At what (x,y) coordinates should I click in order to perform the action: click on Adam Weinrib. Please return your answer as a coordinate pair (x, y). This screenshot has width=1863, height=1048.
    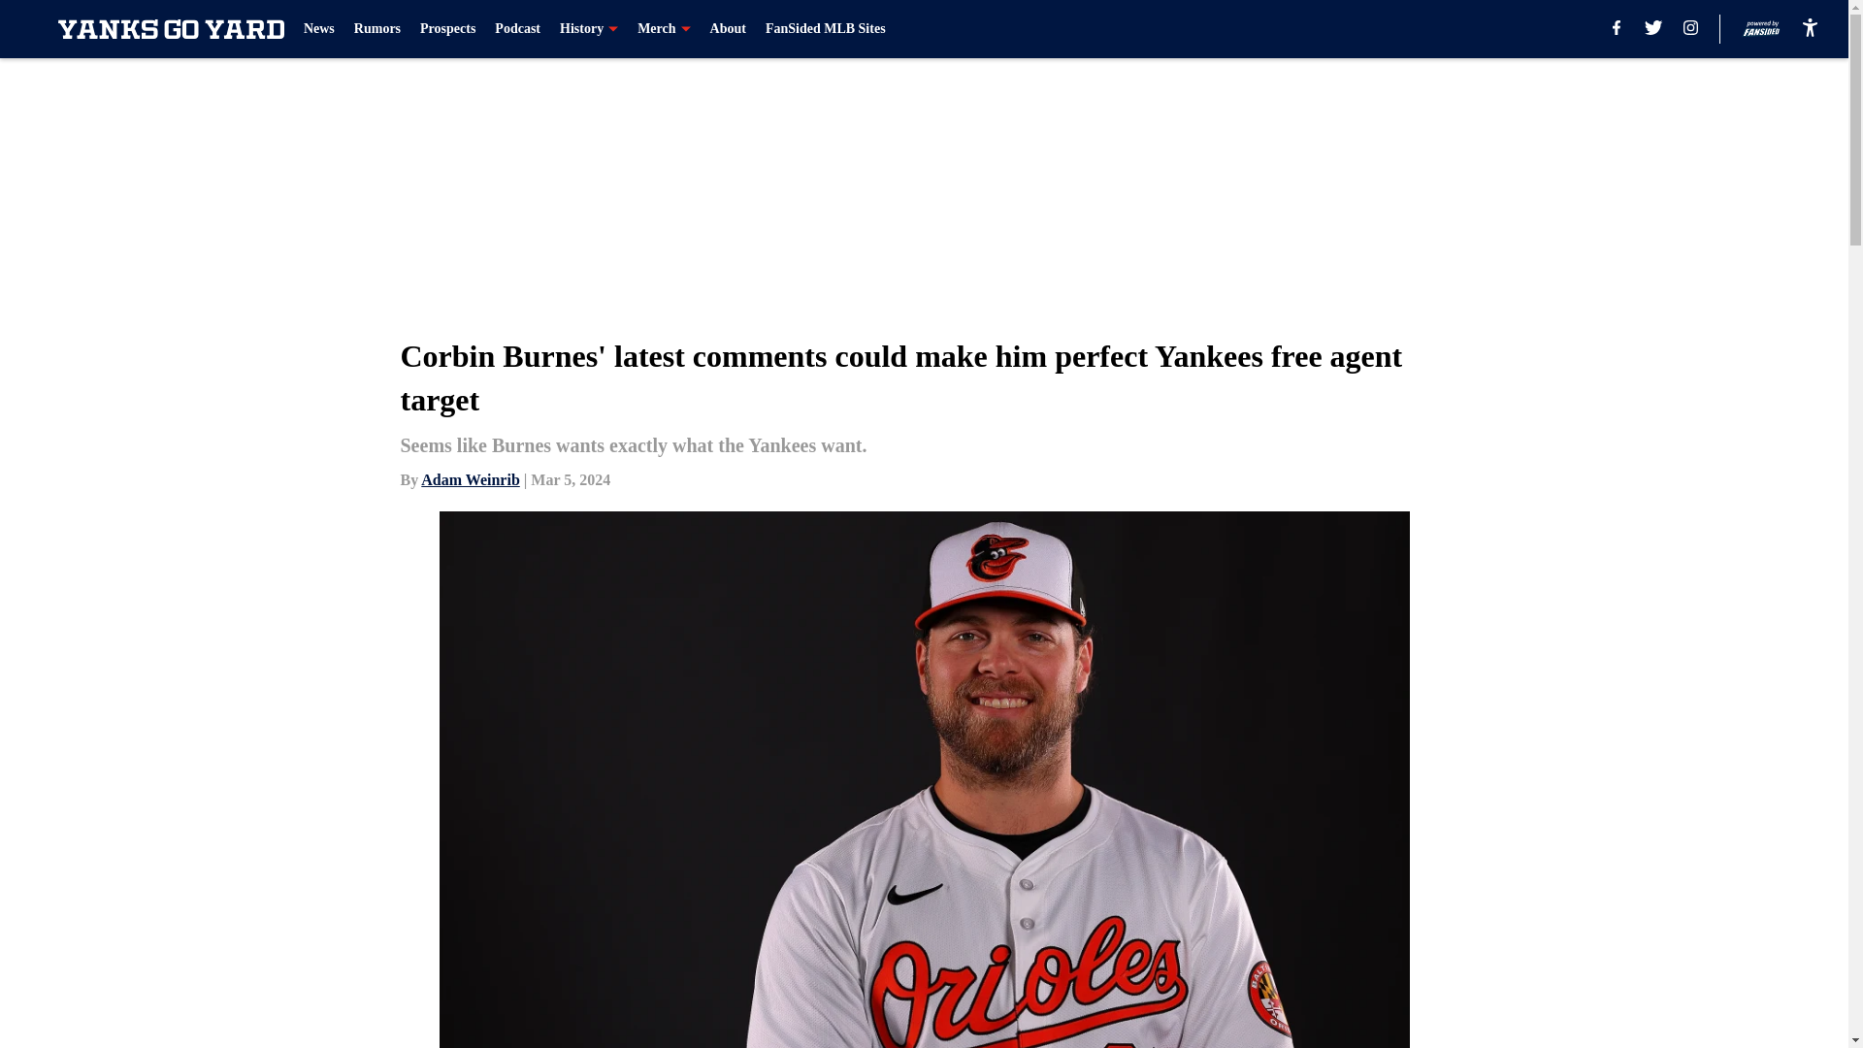
    Looking at the image, I should click on (470, 479).